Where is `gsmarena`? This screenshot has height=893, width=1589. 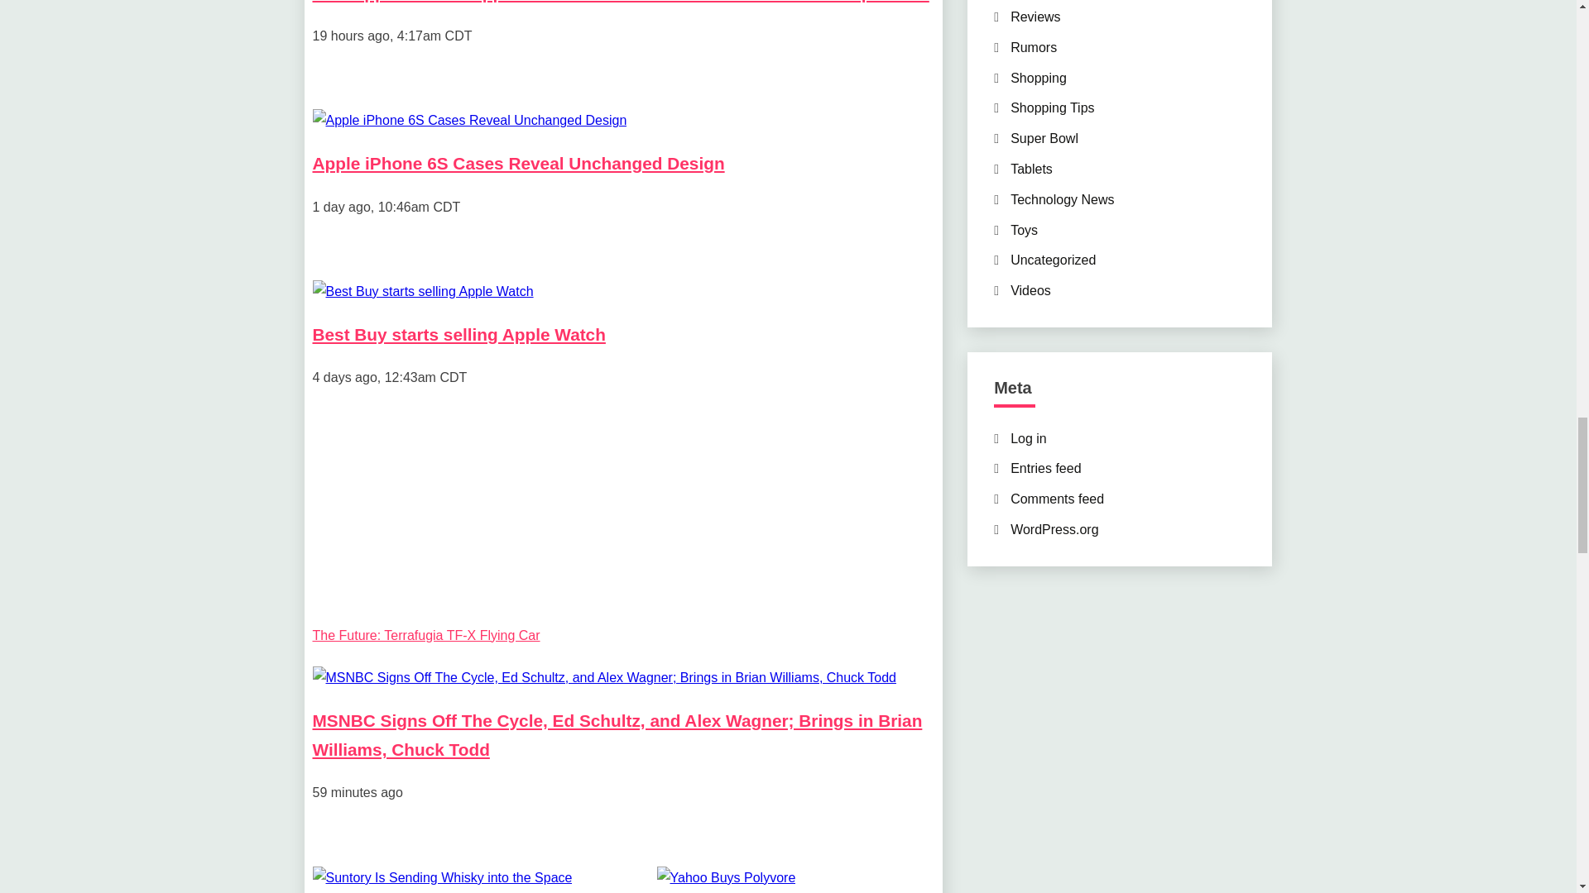 gsmarena is located at coordinates (470, 119).